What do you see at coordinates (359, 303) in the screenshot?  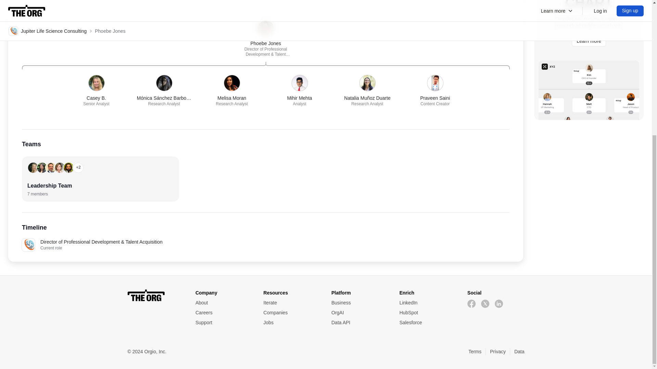 I see `Business` at bounding box center [359, 303].